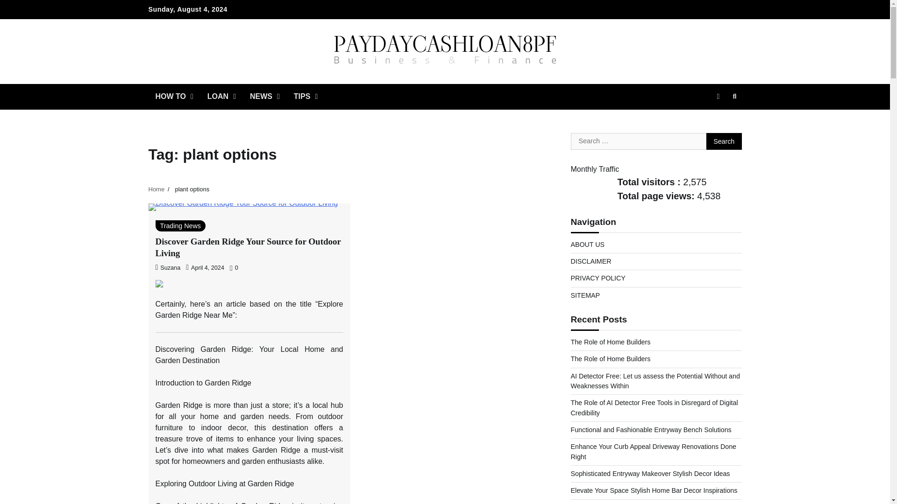 The height and width of the screenshot is (504, 897). Describe the element at coordinates (248, 247) in the screenshot. I see `Discover Garden Ridge Your Source for Outdoor Living` at that location.